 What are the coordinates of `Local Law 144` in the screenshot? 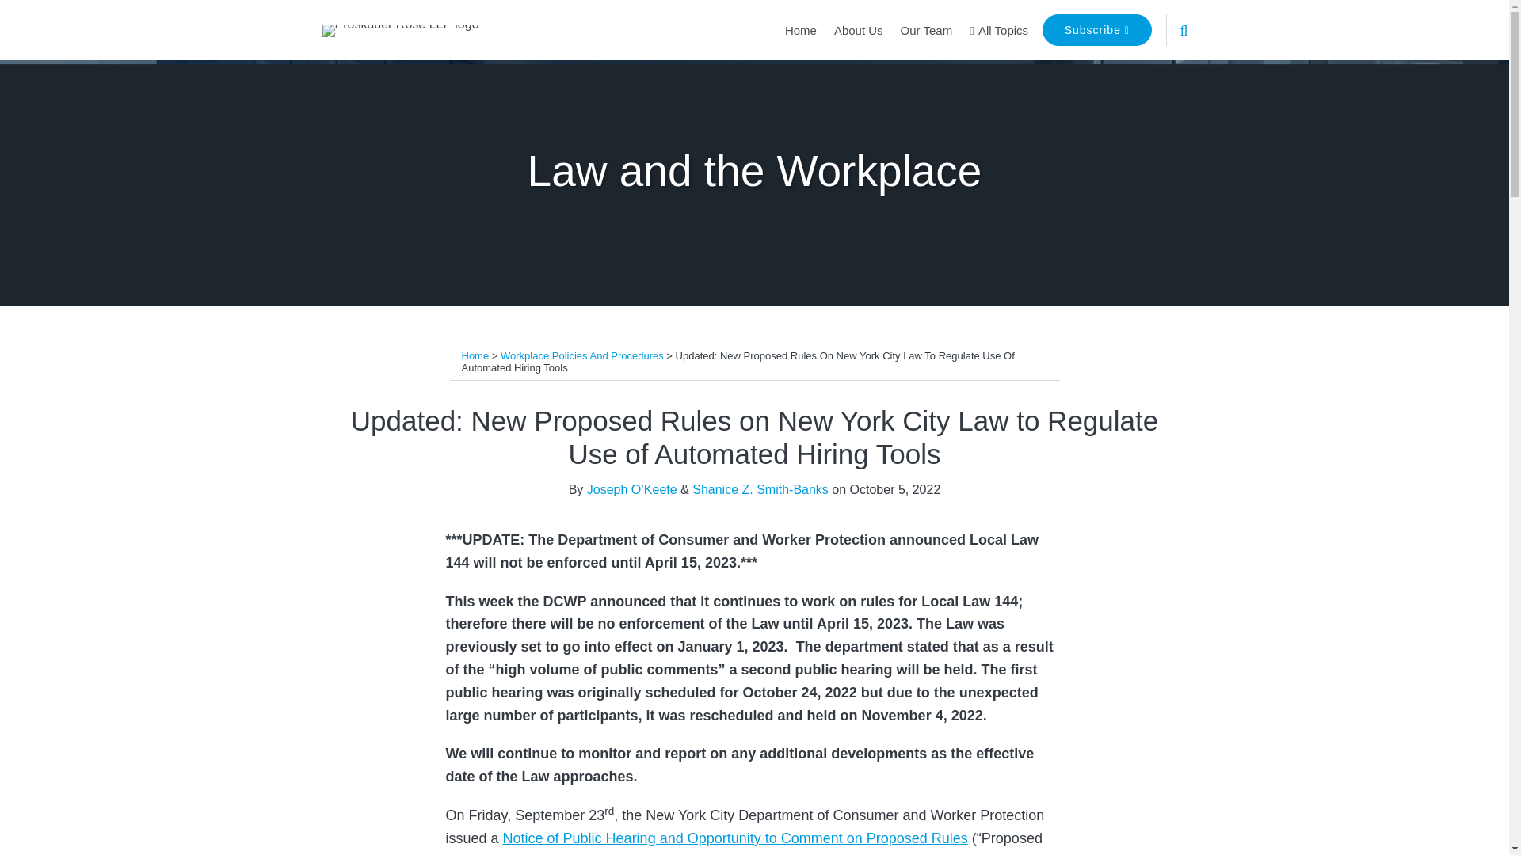 It's located at (605, 853).